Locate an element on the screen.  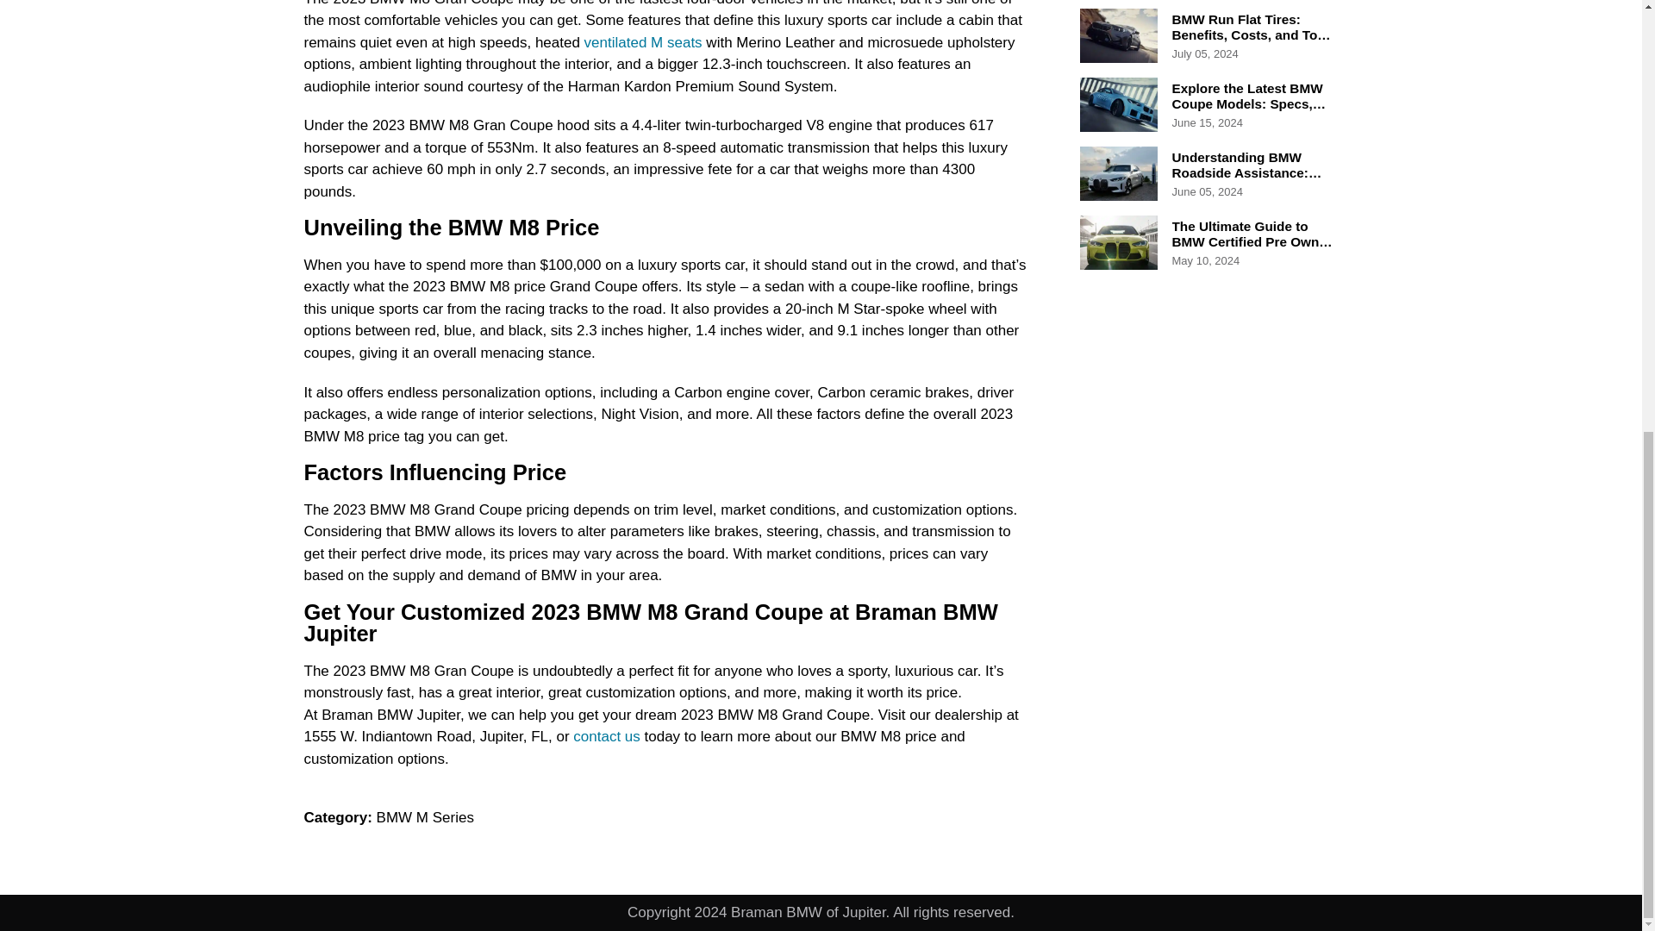
ventilated M seats is located at coordinates (643, 42).